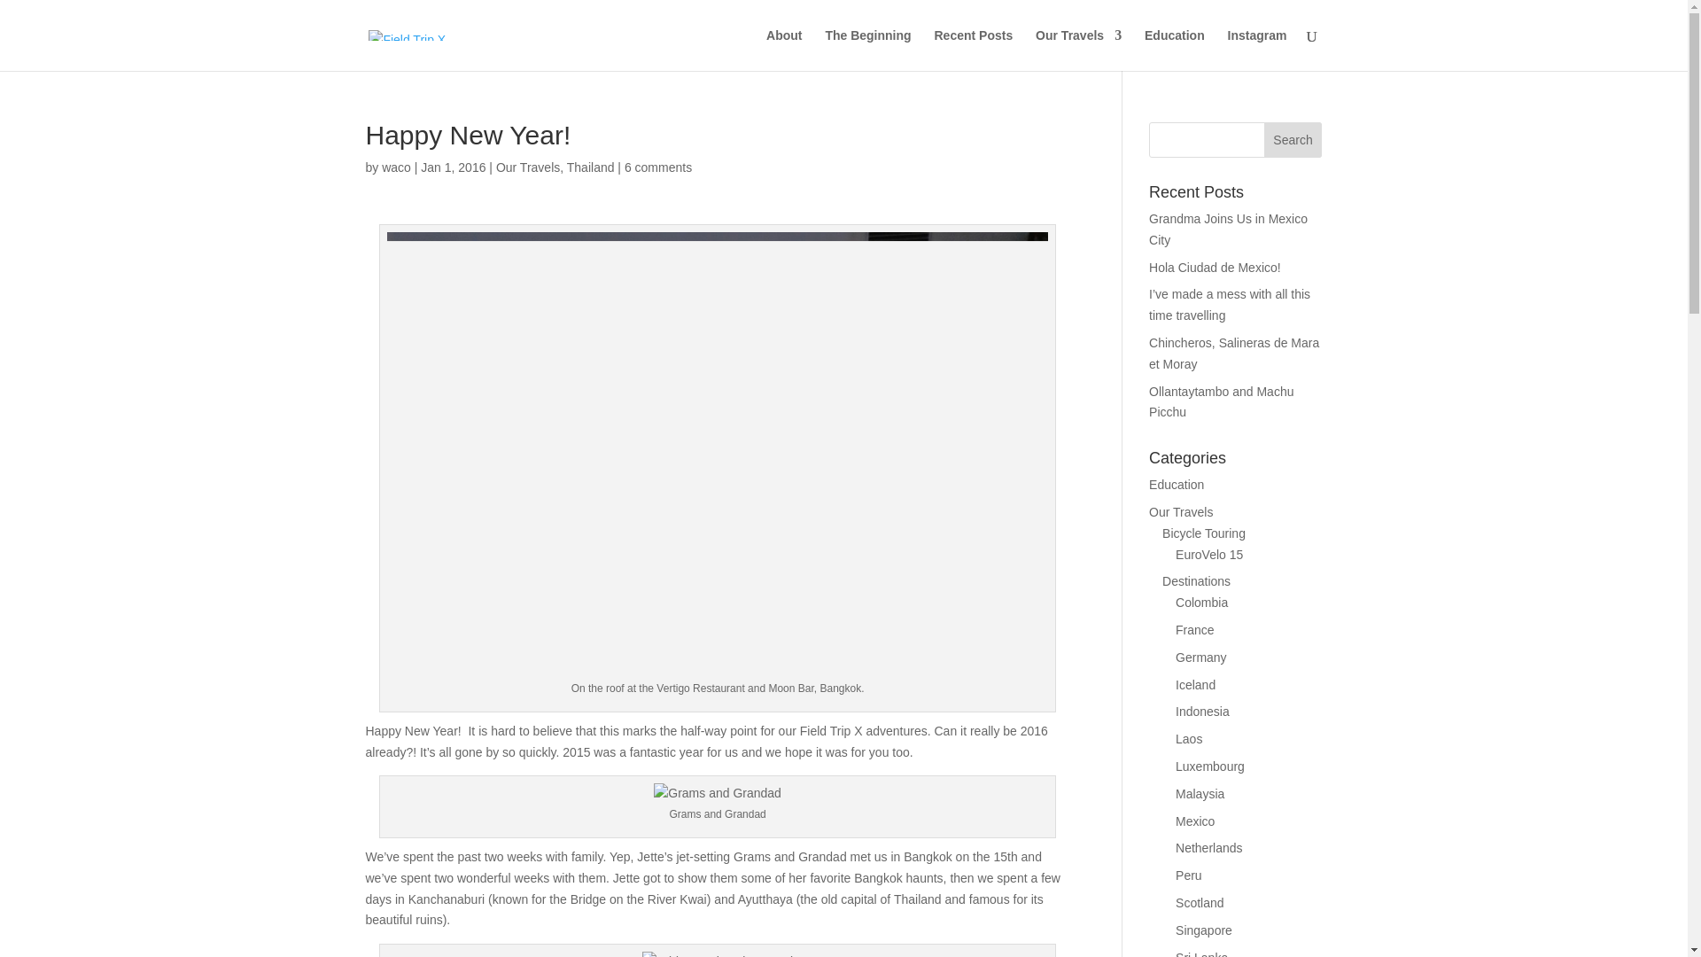  Describe the element at coordinates (1180, 512) in the screenshot. I see `Our Travels` at that location.